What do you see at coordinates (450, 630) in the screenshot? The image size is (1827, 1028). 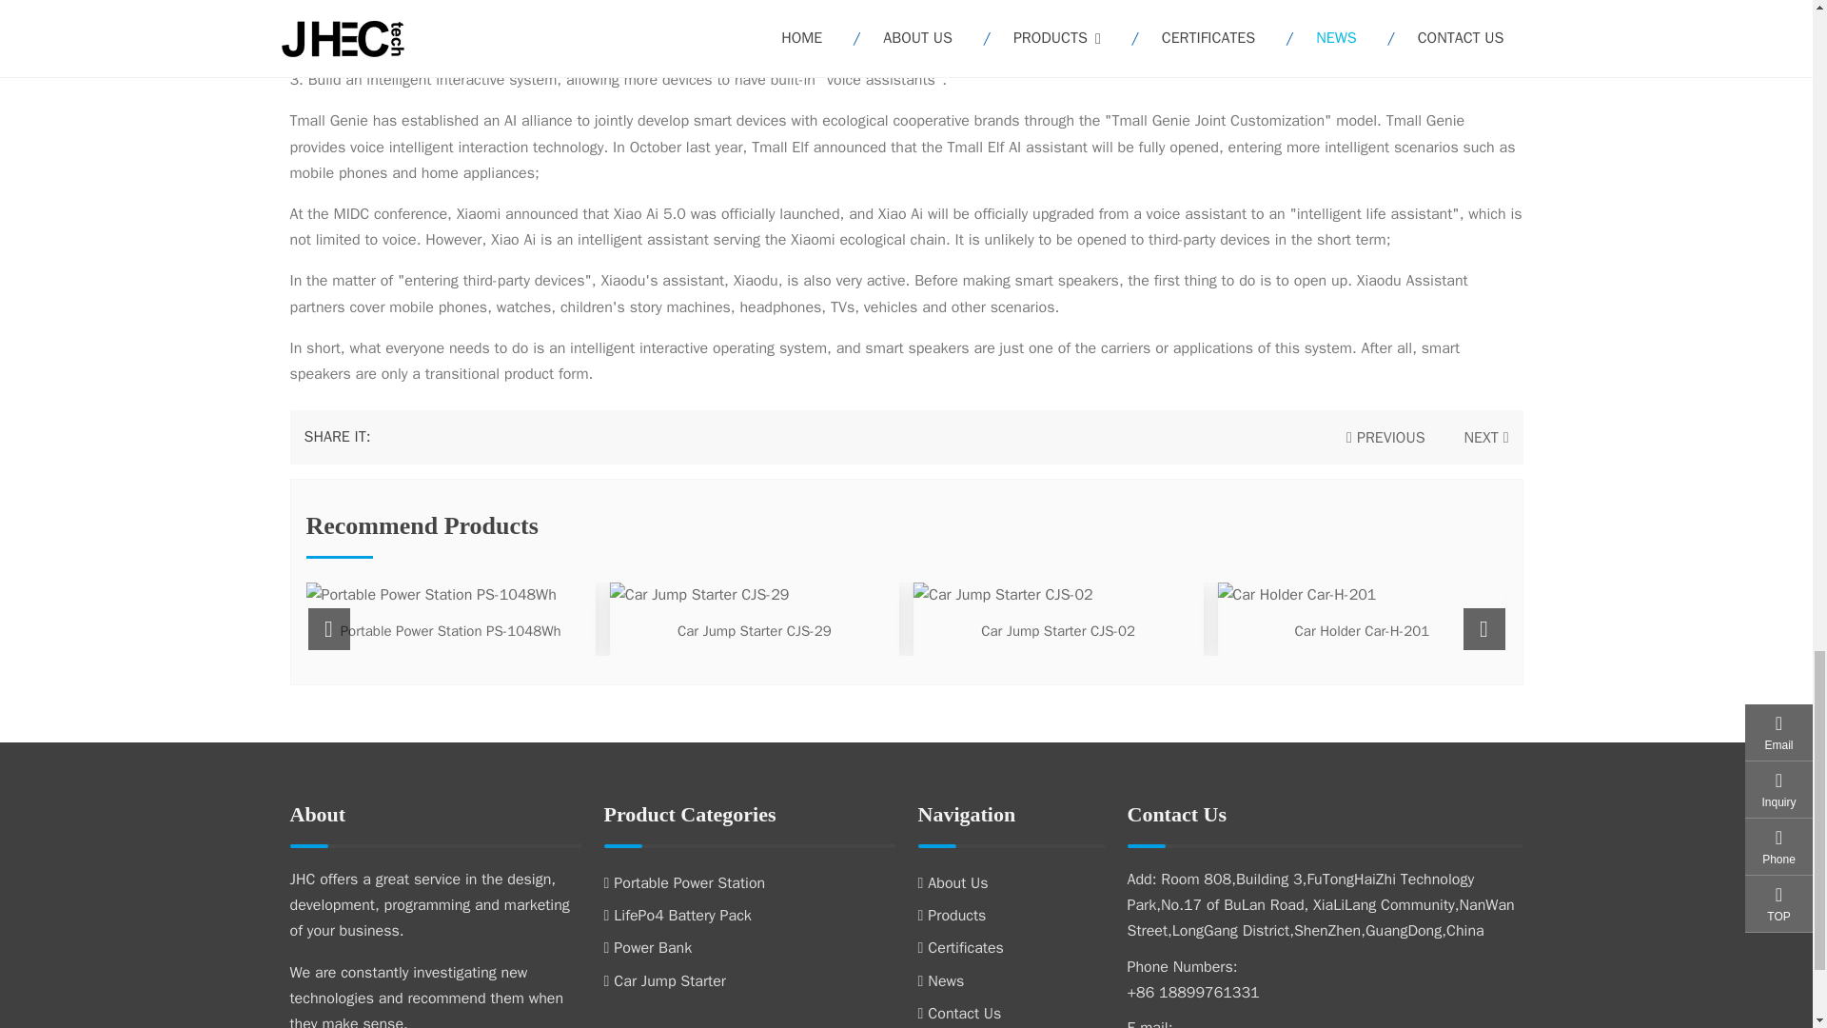 I see `Portable Power Station PS-1048Wh` at bounding box center [450, 630].